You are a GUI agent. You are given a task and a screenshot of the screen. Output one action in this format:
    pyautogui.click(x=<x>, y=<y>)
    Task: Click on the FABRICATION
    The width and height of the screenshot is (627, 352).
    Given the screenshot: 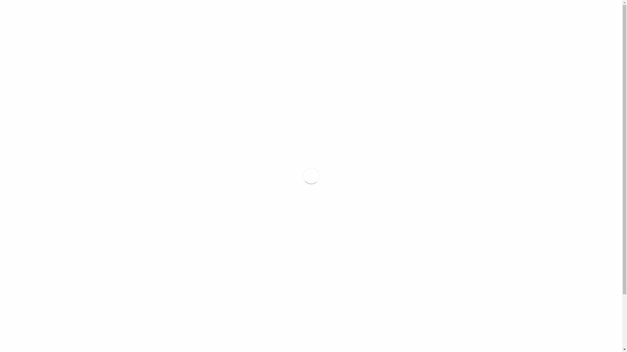 What is the action you would take?
    pyautogui.click(x=493, y=2)
    